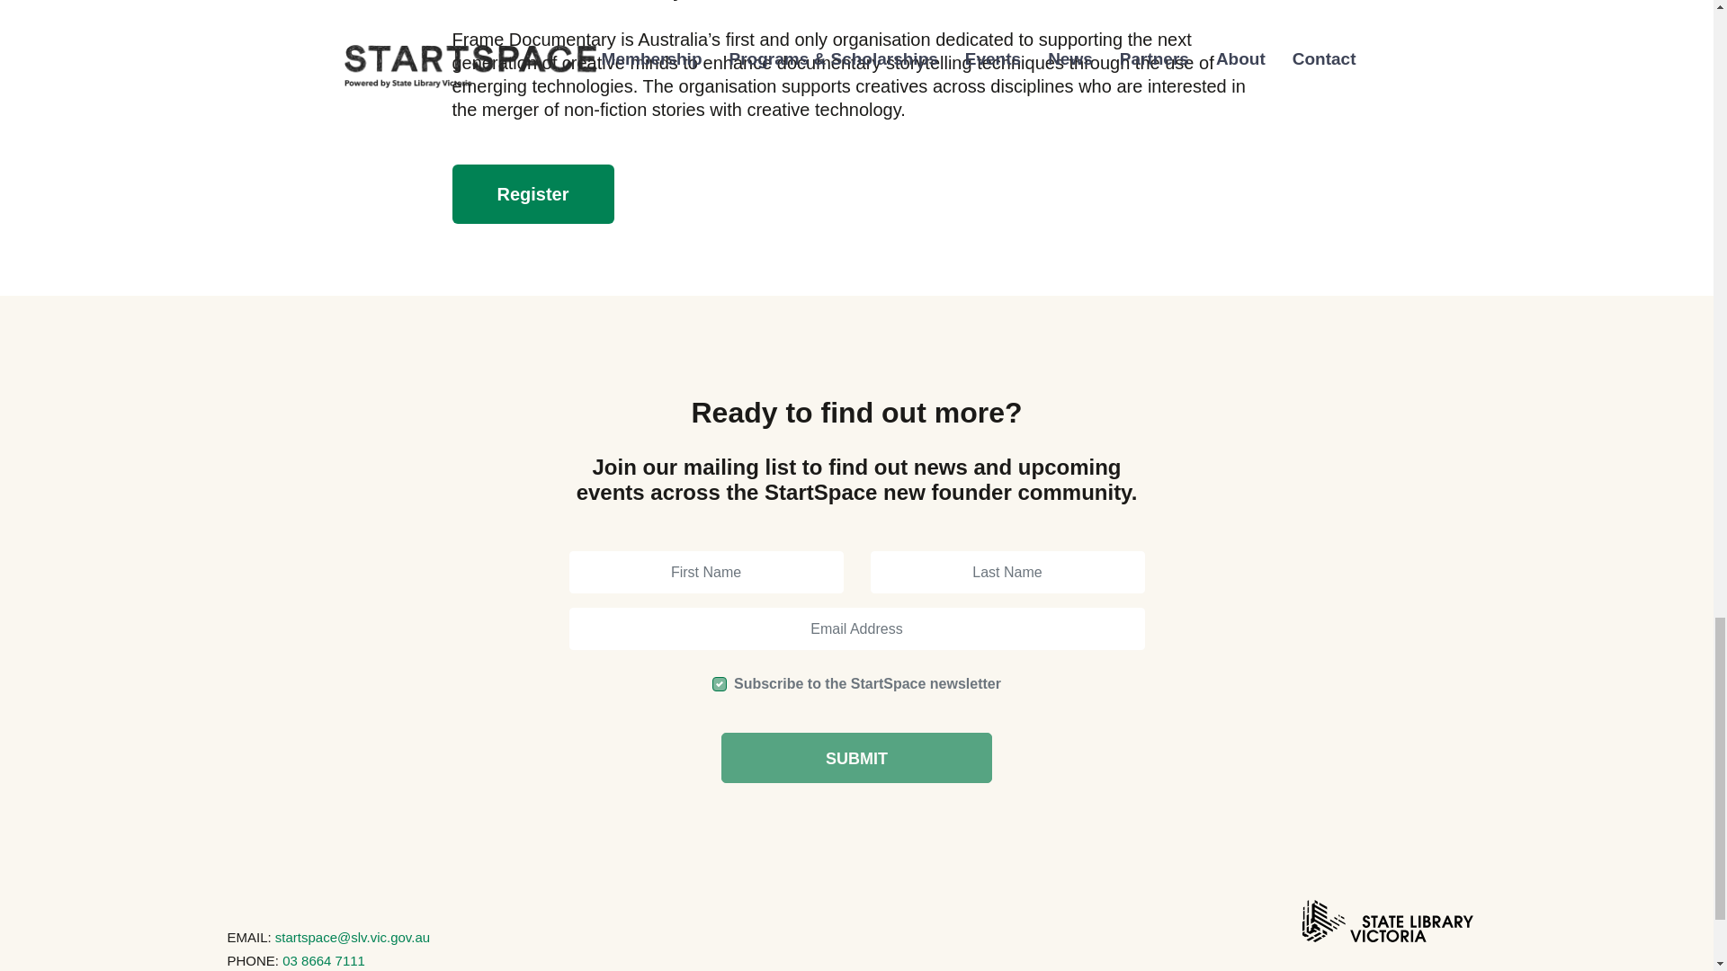  What do you see at coordinates (856, 757) in the screenshot?
I see `SUBMIT` at bounding box center [856, 757].